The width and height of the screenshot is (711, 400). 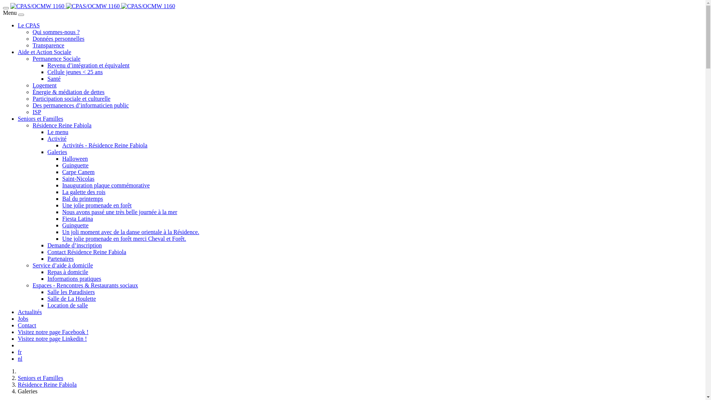 What do you see at coordinates (53, 339) in the screenshot?
I see `Visitez notre page Linkedin !` at bounding box center [53, 339].